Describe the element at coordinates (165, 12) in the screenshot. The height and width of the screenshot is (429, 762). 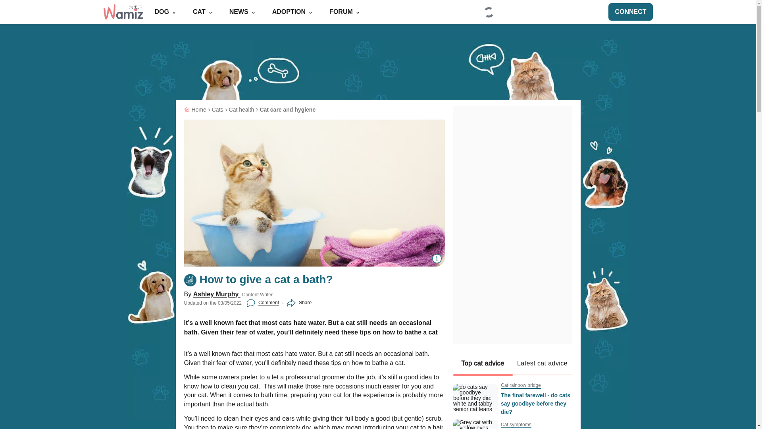
I see `DOG` at that location.